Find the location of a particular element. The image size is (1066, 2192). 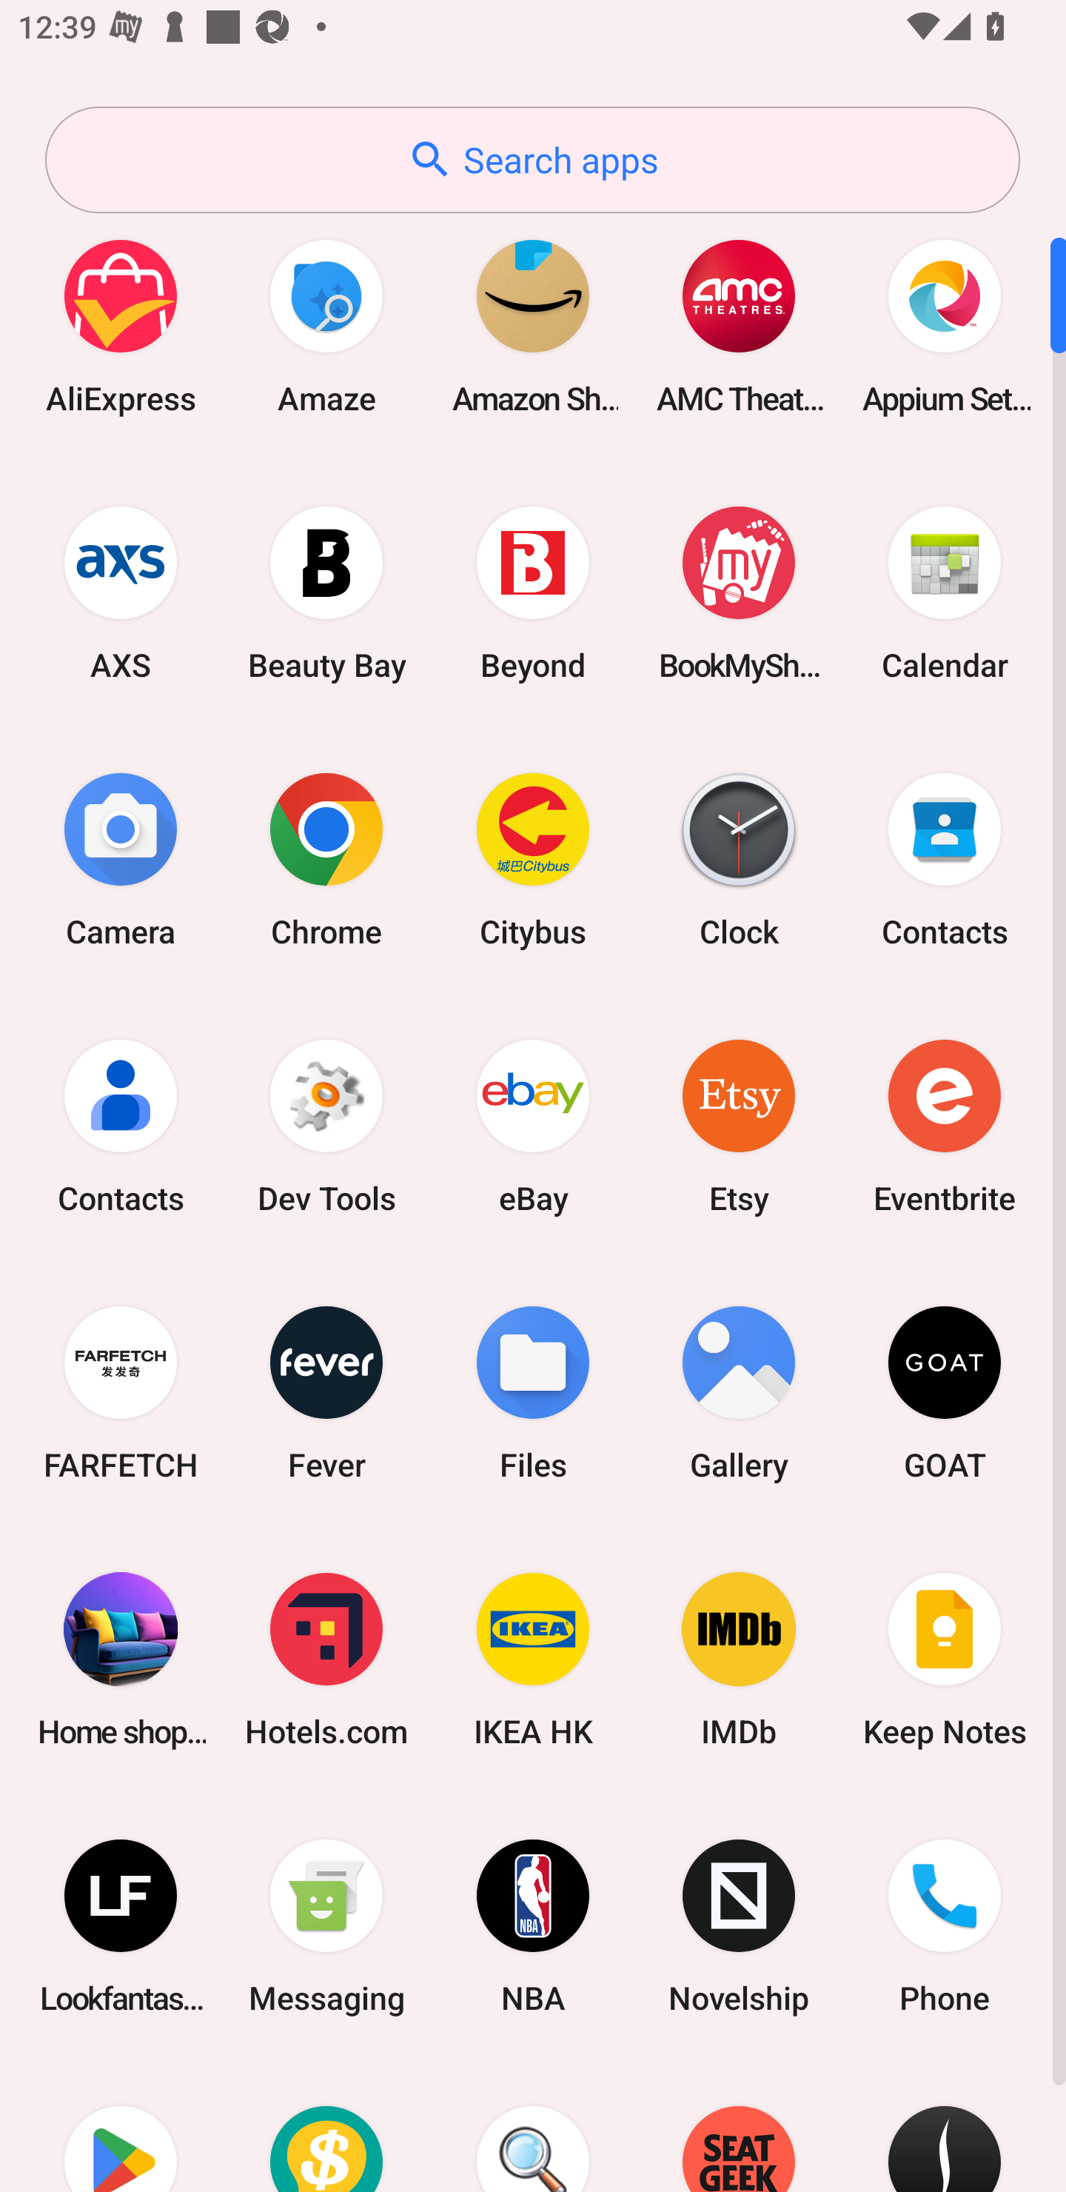

Messaging is located at coordinates (326, 1927).